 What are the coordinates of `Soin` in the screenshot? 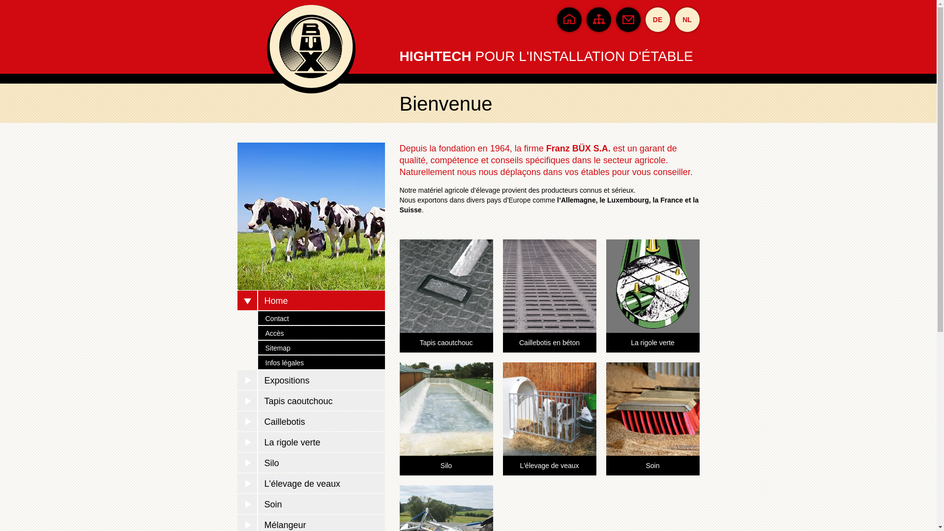 It's located at (311, 504).